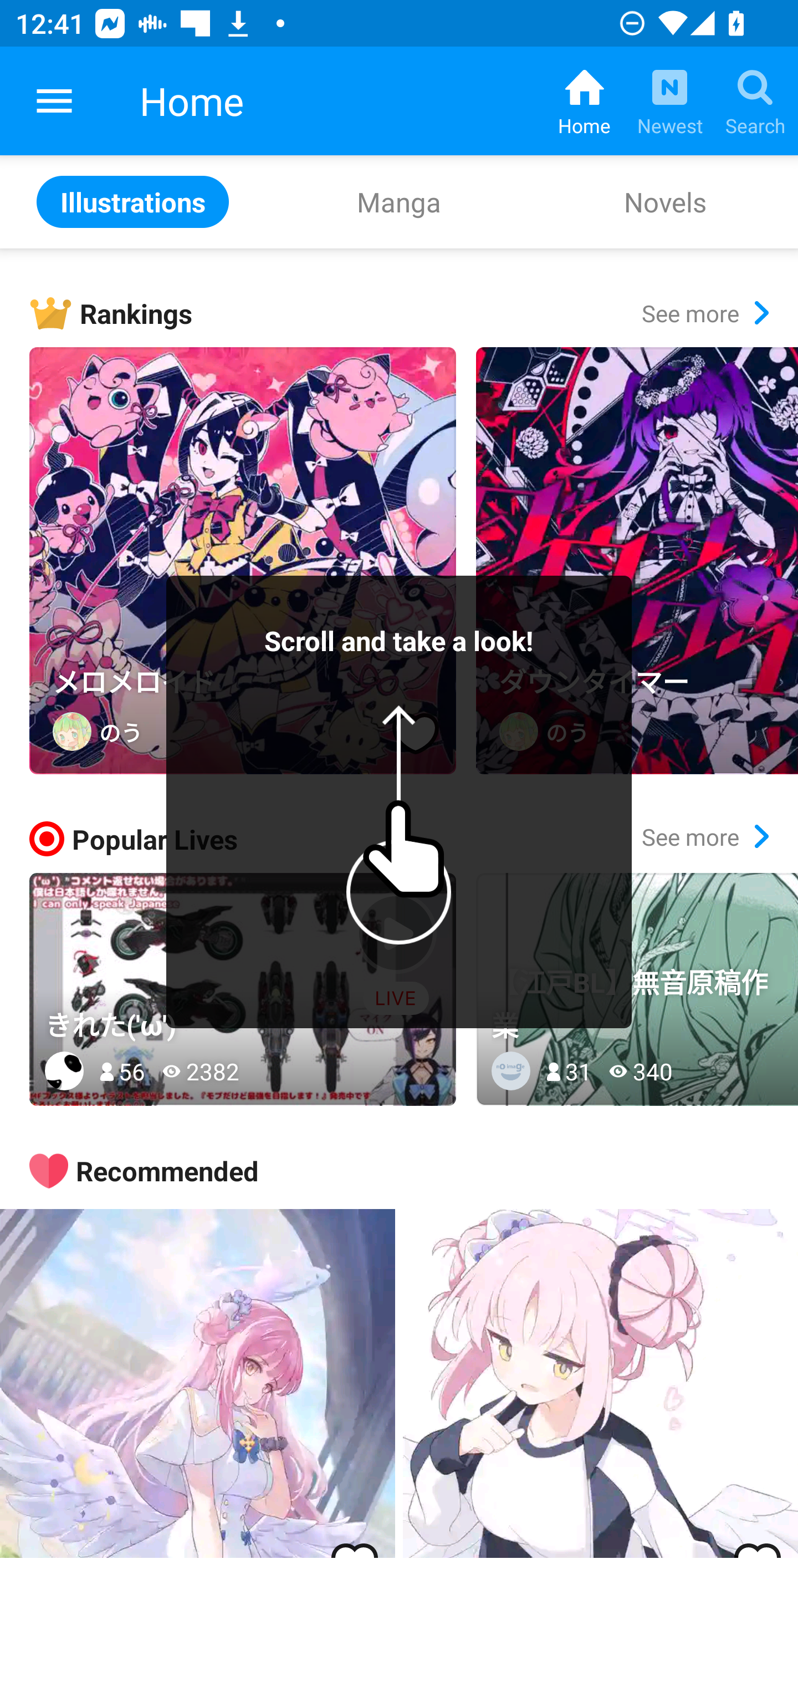  I want to click on Newest, so click(669, 101).